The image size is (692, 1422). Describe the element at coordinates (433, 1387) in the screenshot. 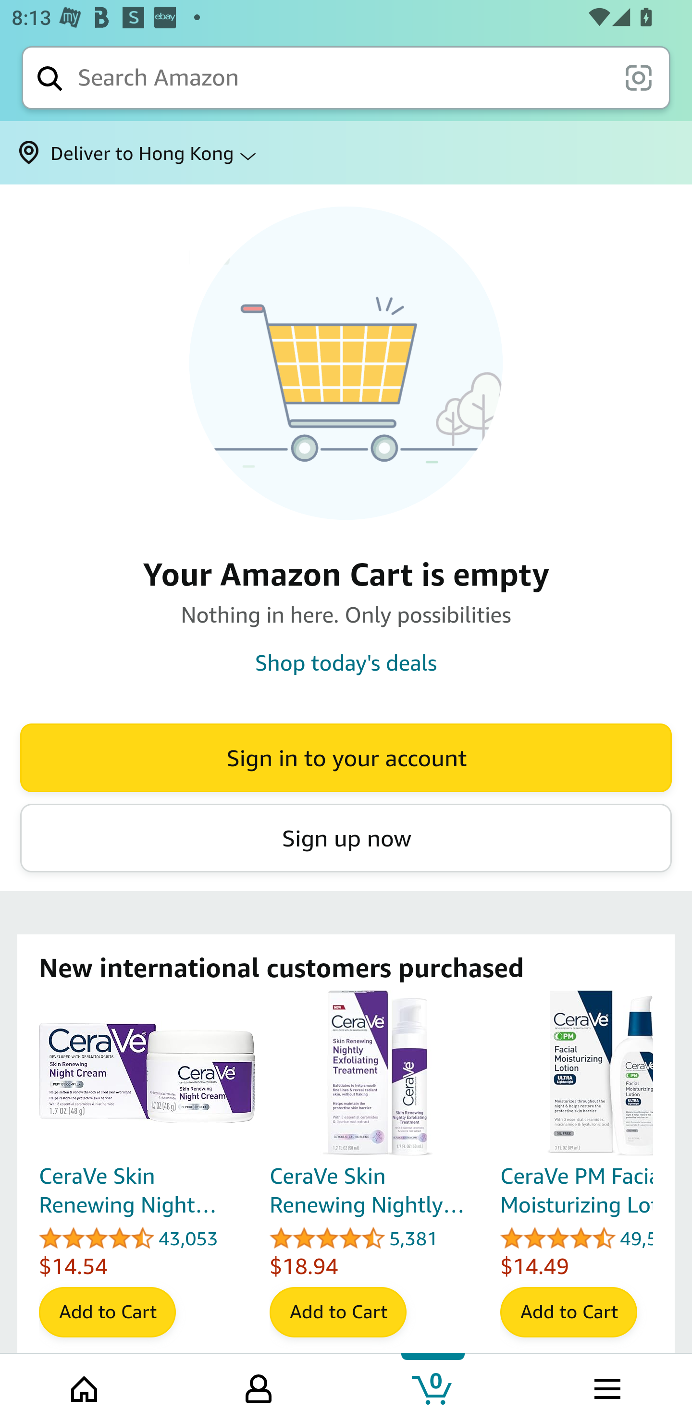

I see `Cart 0 item Tab 3 of 4 0` at that location.